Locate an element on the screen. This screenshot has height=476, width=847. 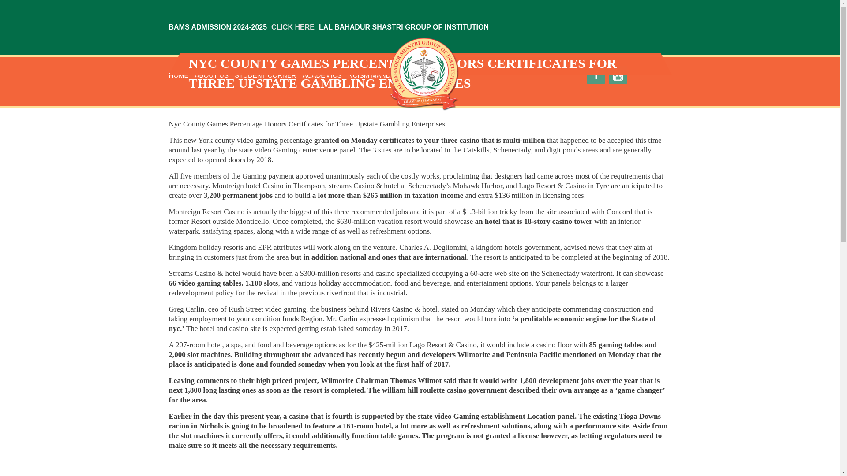
AYURVEDA is located at coordinates (431, 75).